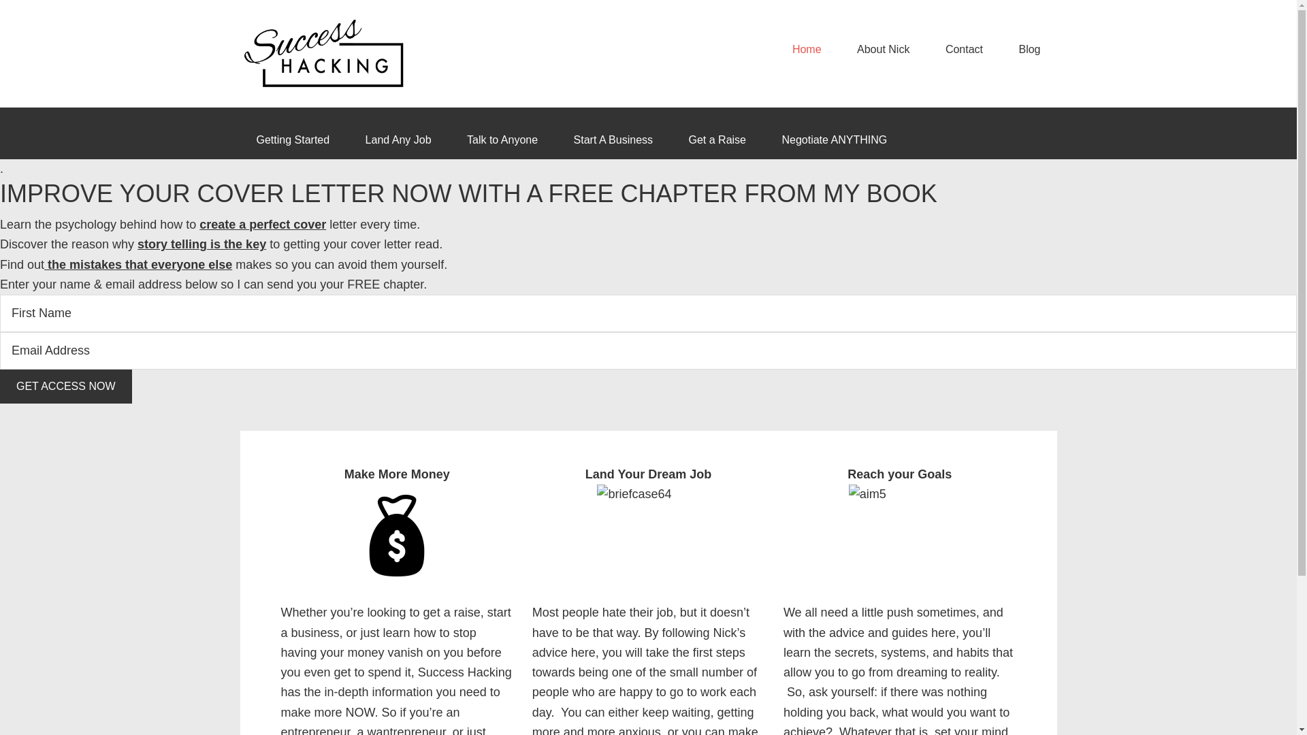 The height and width of the screenshot is (735, 1307). I want to click on Home, so click(807, 50).